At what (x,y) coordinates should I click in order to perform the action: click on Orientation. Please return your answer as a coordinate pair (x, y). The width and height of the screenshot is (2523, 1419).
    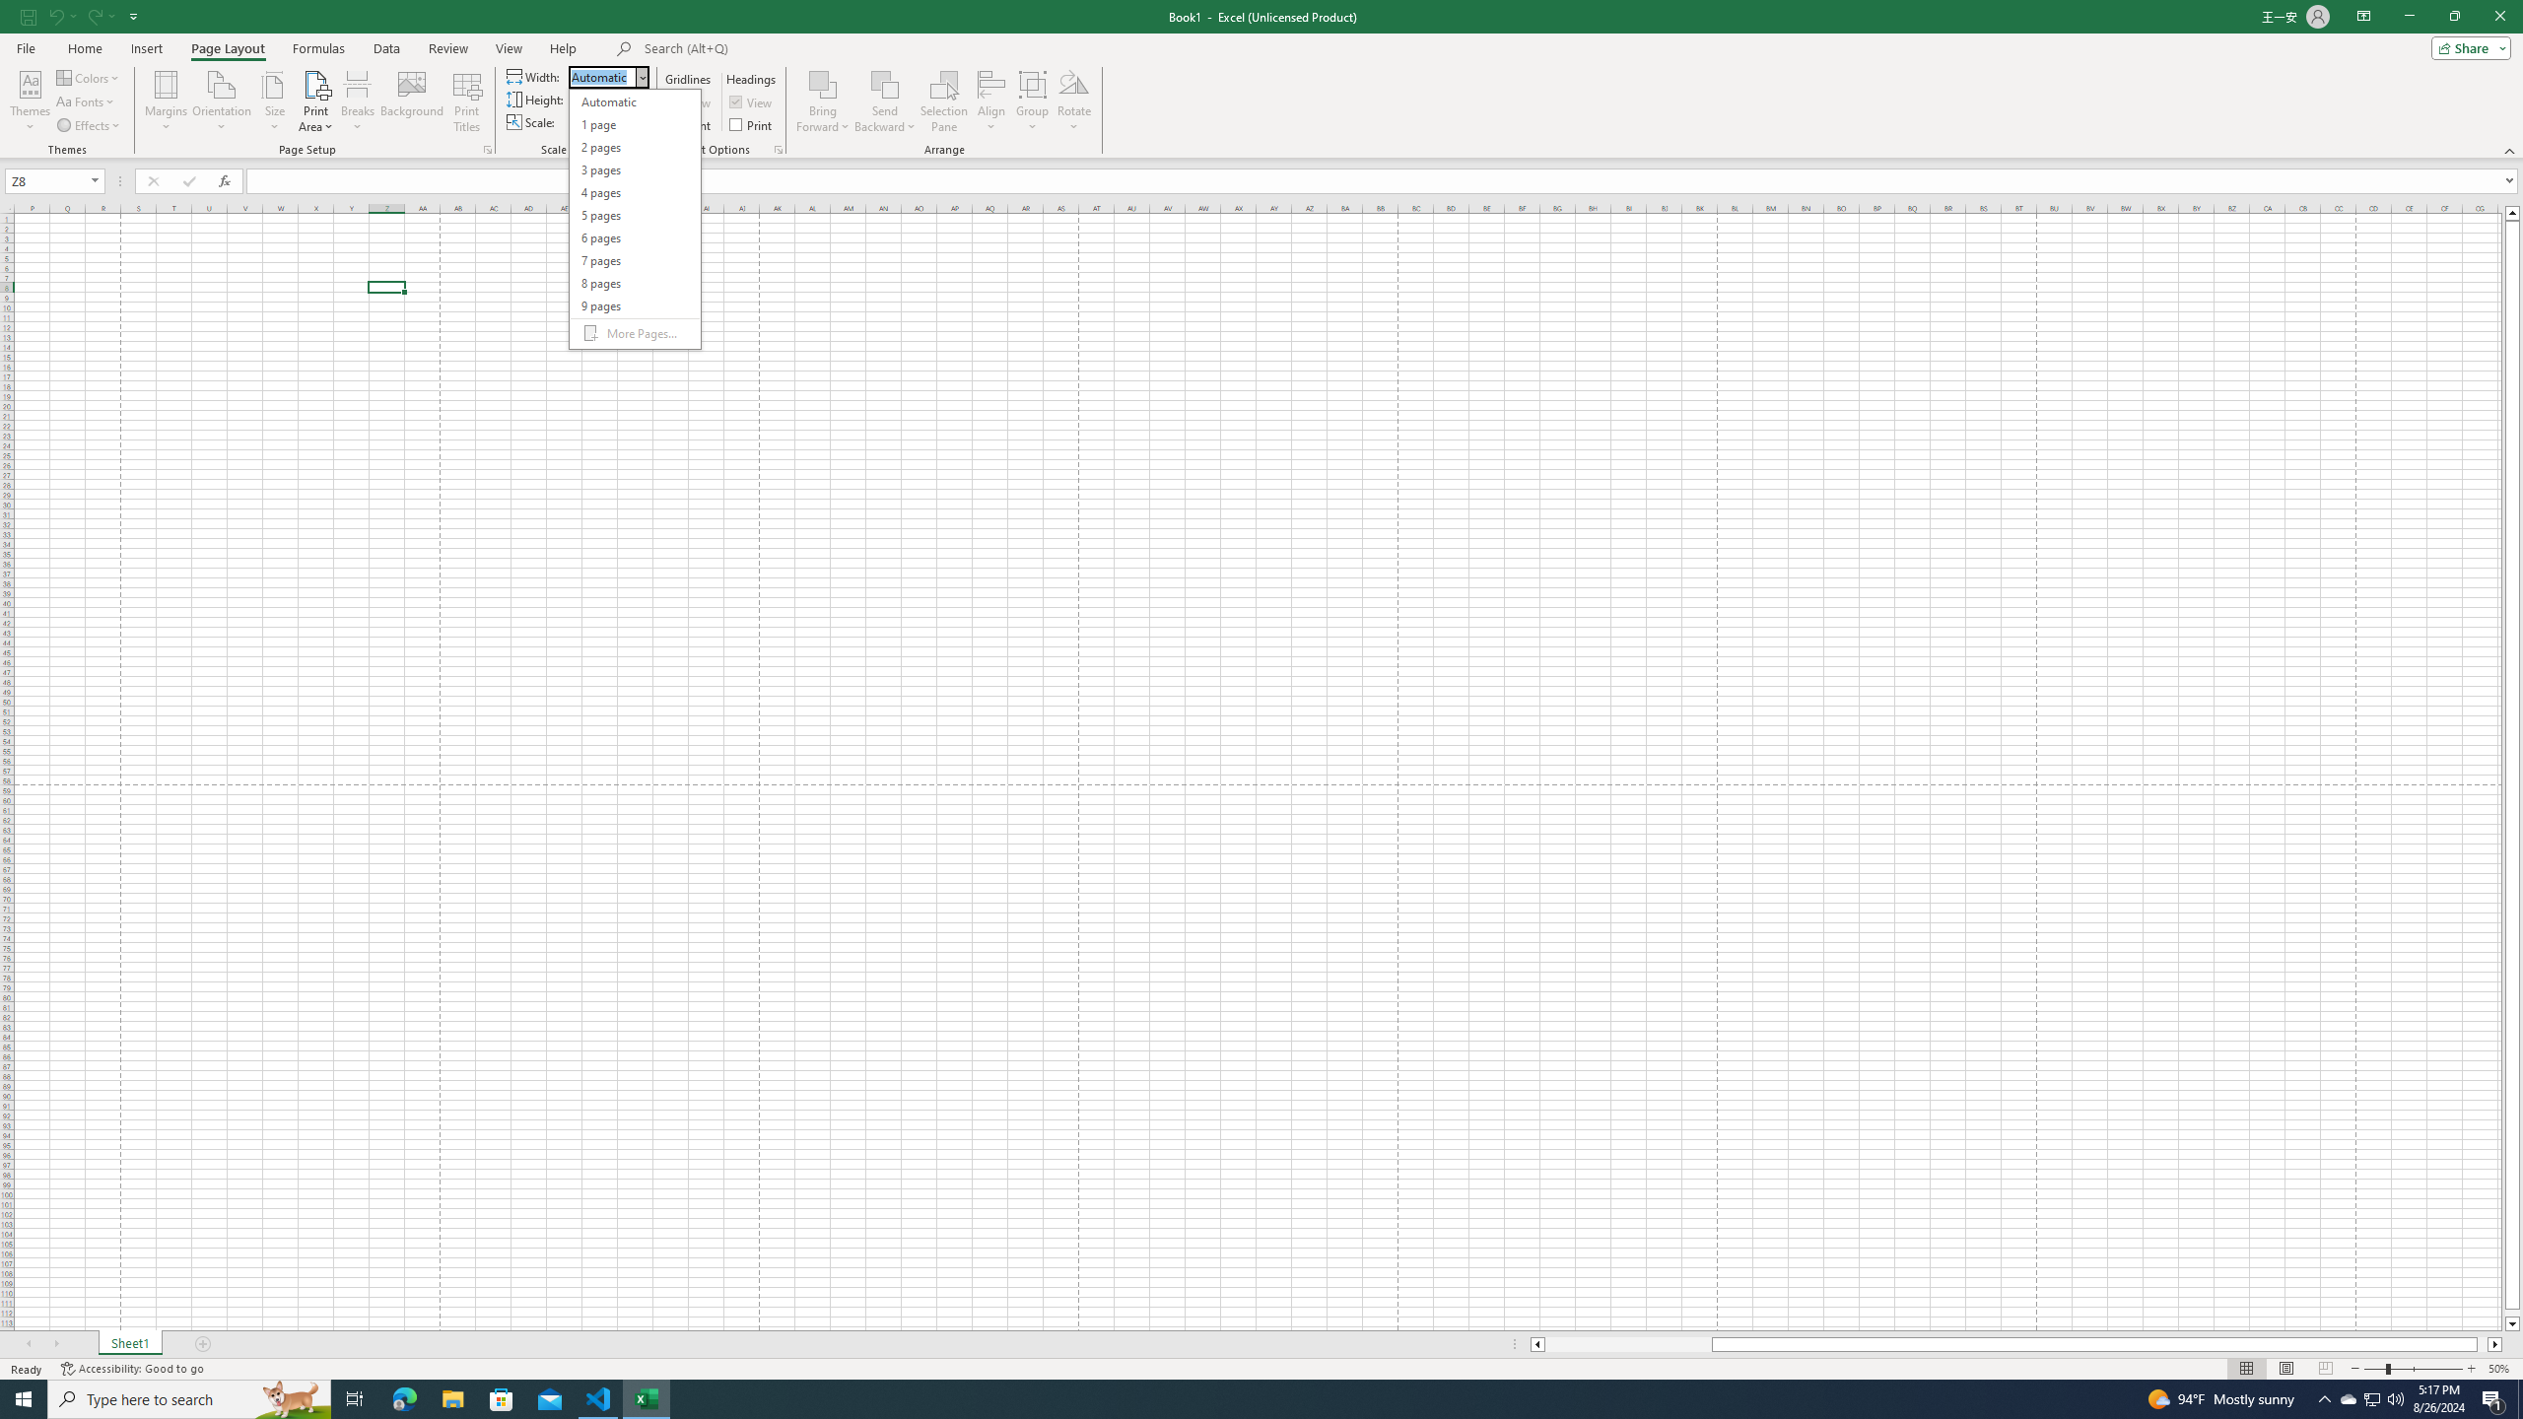
    Looking at the image, I should click on (222, 101).